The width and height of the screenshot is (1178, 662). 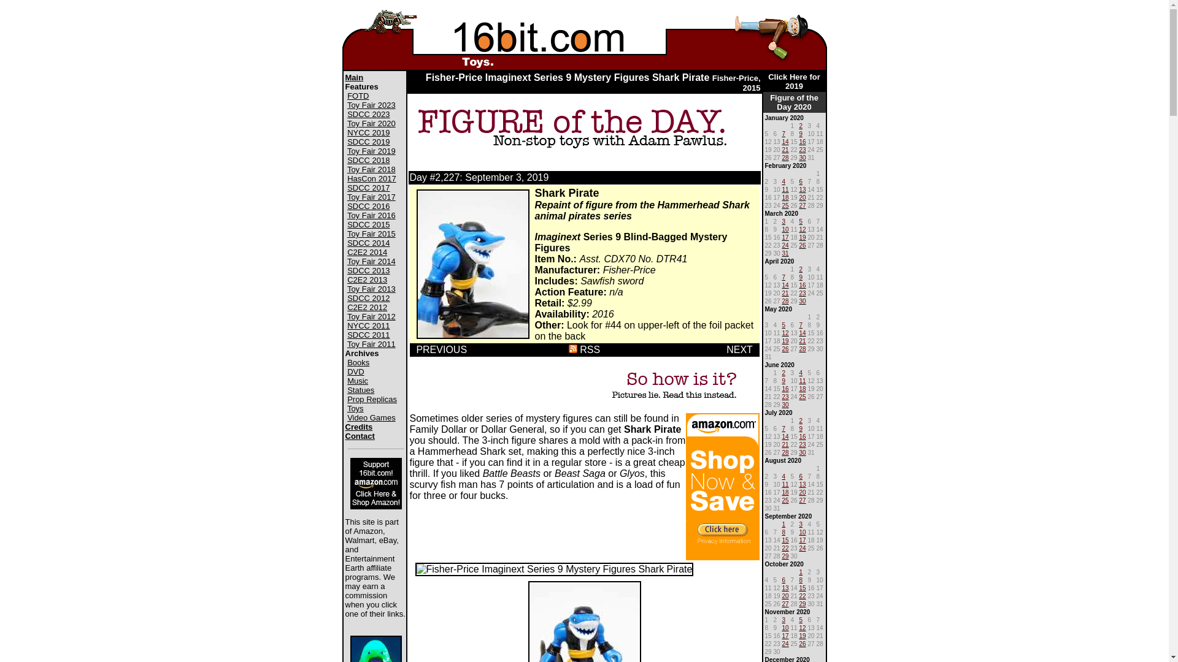 What do you see at coordinates (785, 587) in the screenshot?
I see `13` at bounding box center [785, 587].